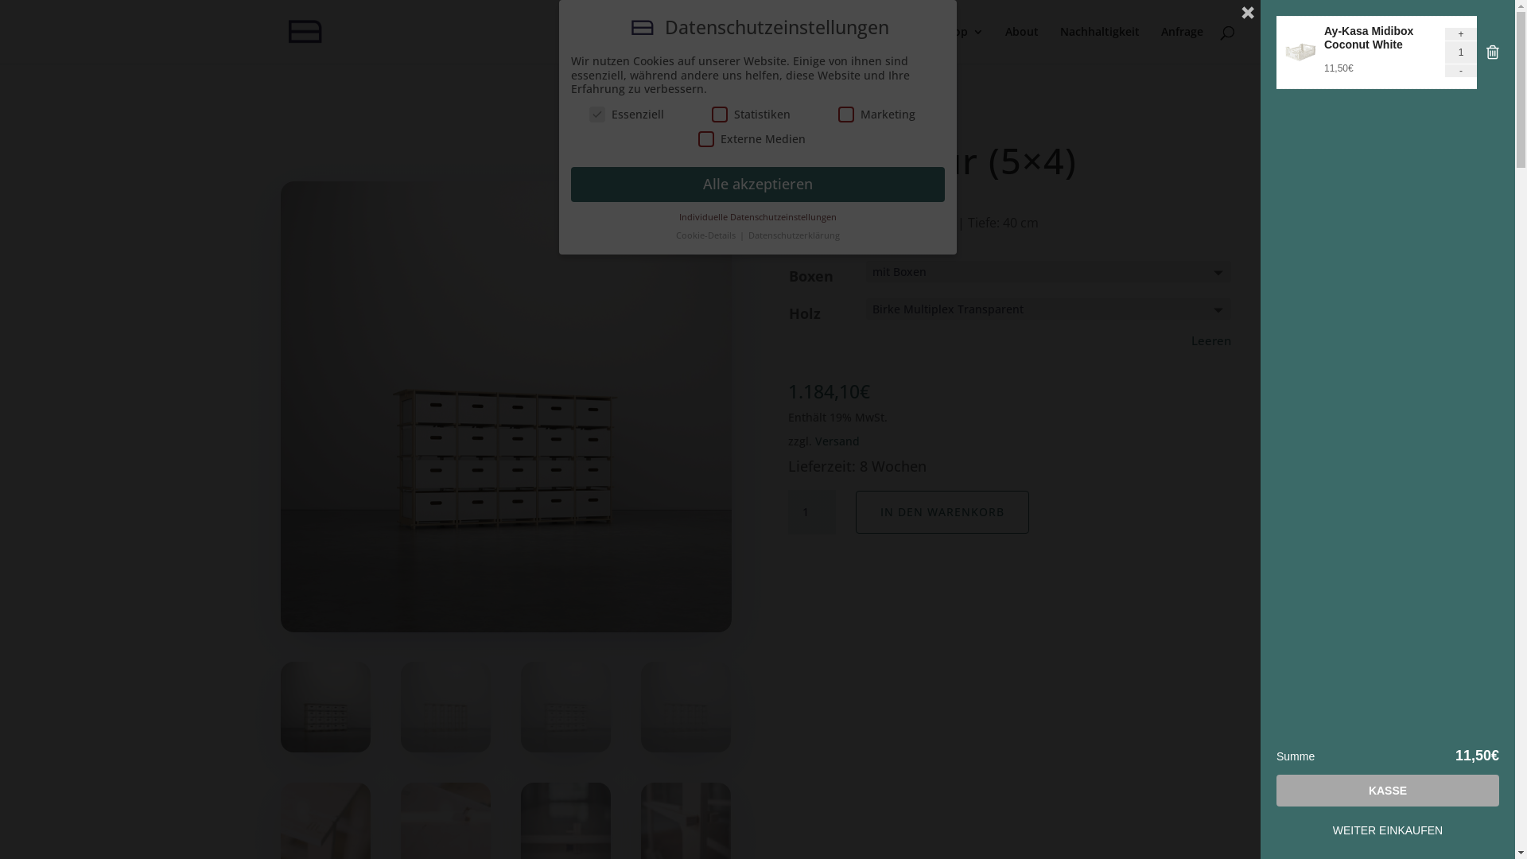 This screenshot has width=1527, height=859. I want to click on Cookie-Details, so click(707, 235).